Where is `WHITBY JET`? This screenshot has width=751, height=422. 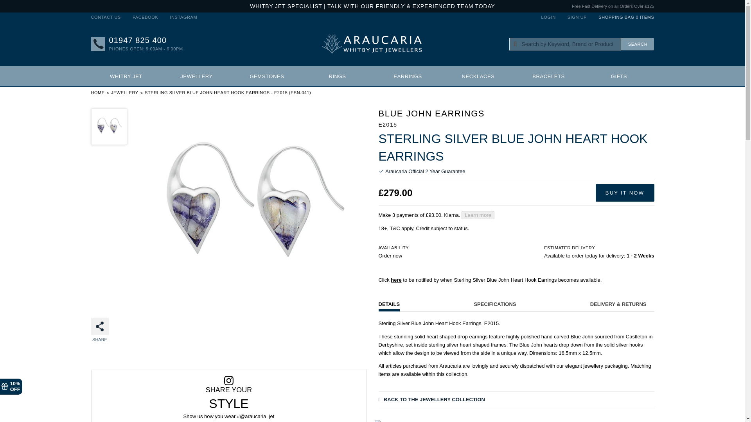
WHITBY JET is located at coordinates (126, 76).